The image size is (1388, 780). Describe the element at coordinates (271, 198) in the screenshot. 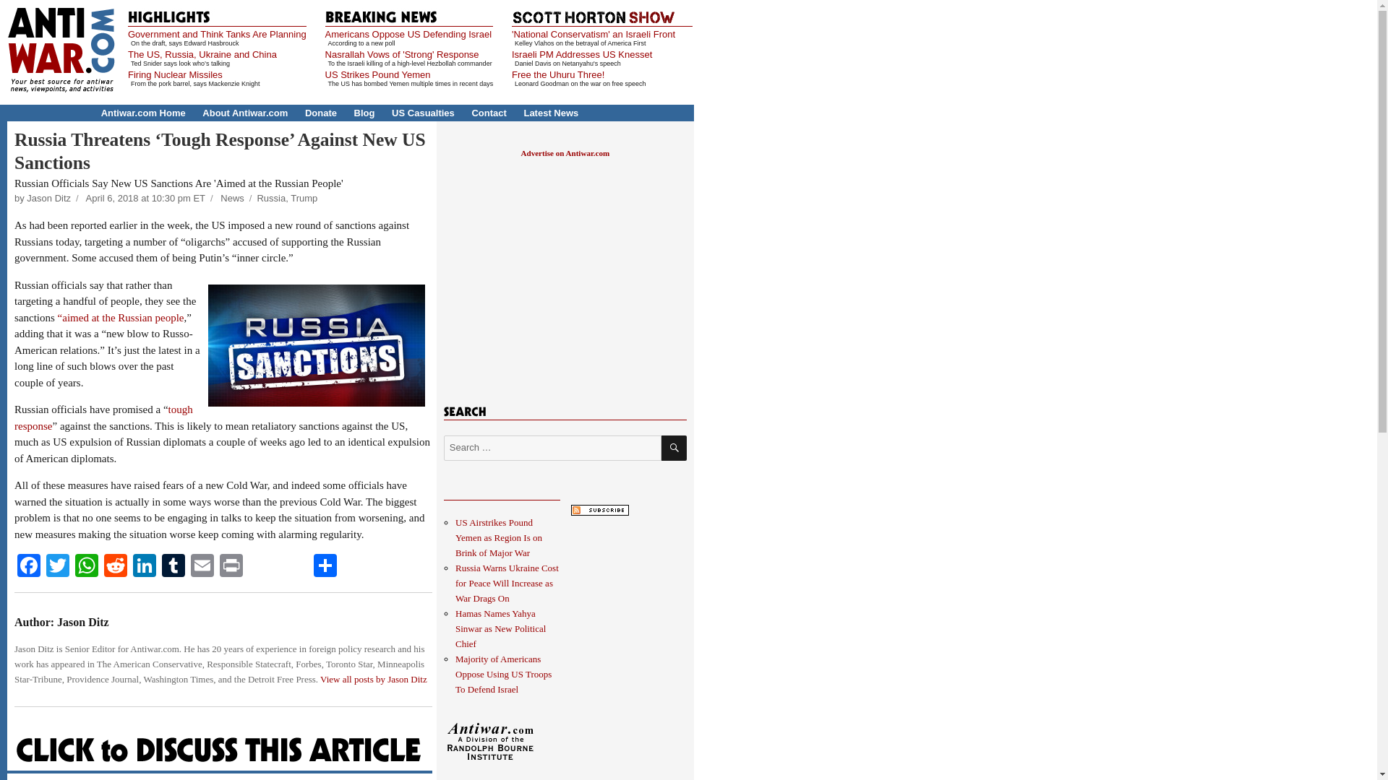

I see `Russia` at that location.